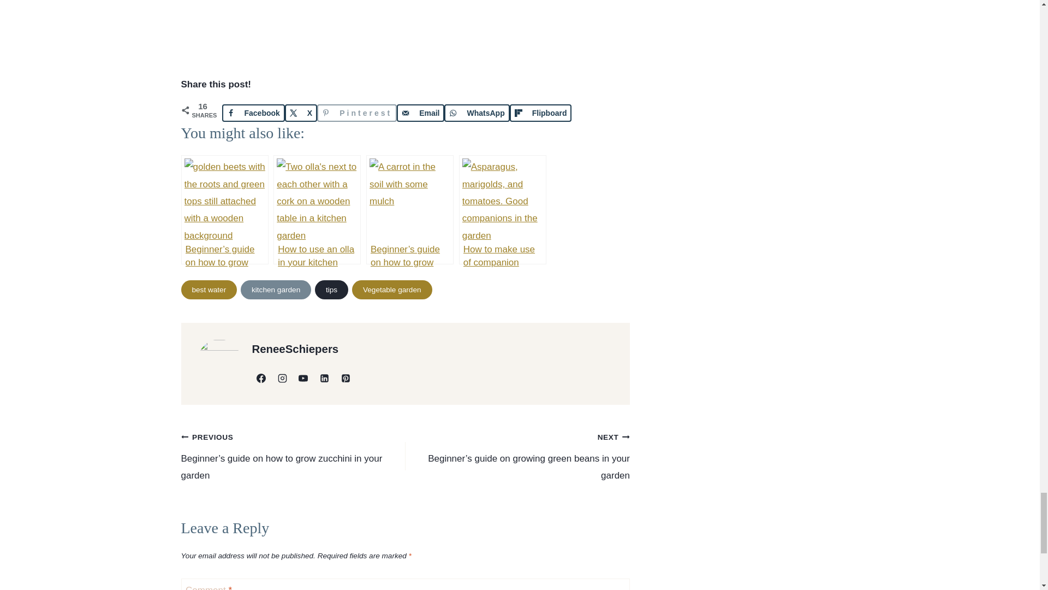 Image resolution: width=1048 pixels, height=590 pixels. What do you see at coordinates (420, 113) in the screenshot?
I see `Send over email` at bounding box center [420, 113].